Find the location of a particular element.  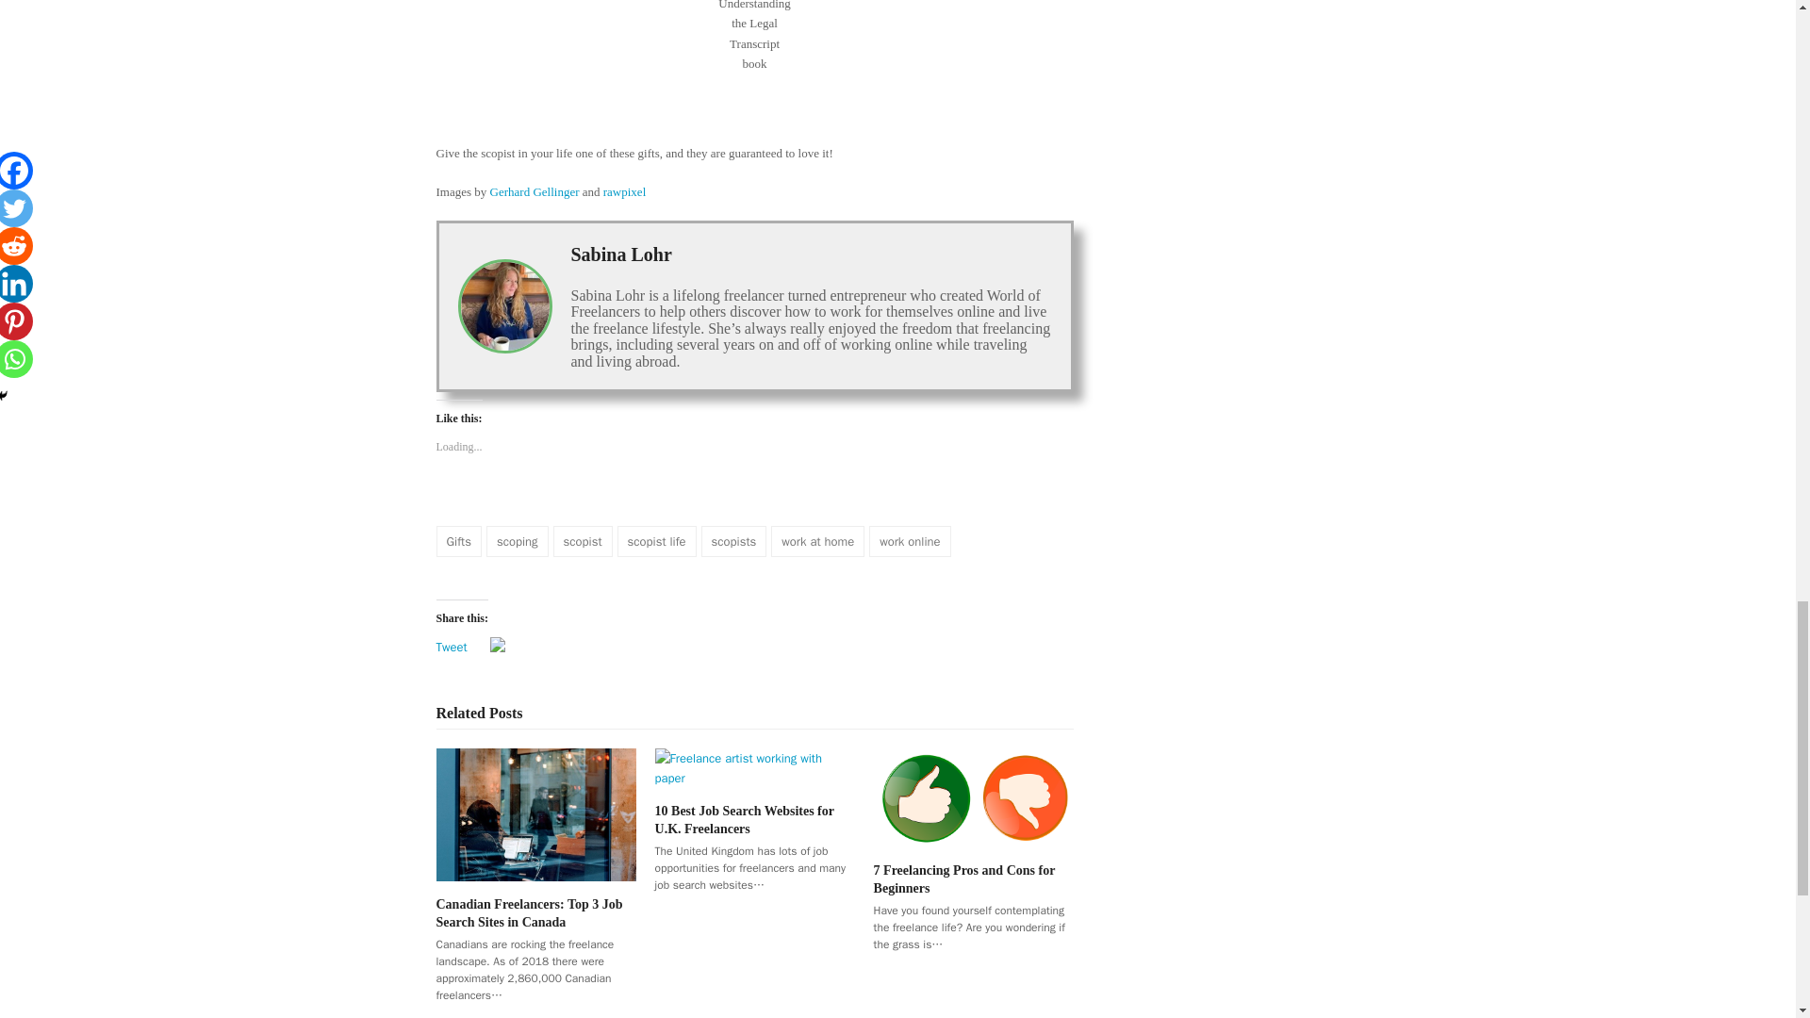

10 Best Job Search Websites for U.K. Freelancers is located at coordinates (754, 765).